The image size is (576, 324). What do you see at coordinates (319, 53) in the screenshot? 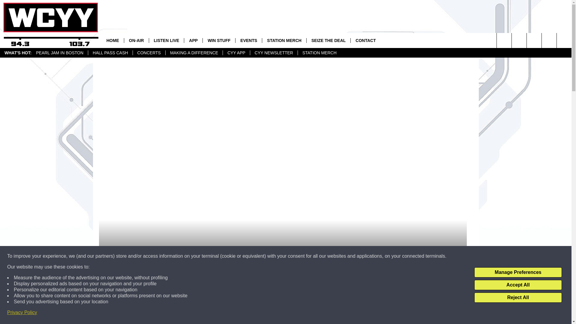
I see `STATION MERCH` at bounding box center [319, 53].